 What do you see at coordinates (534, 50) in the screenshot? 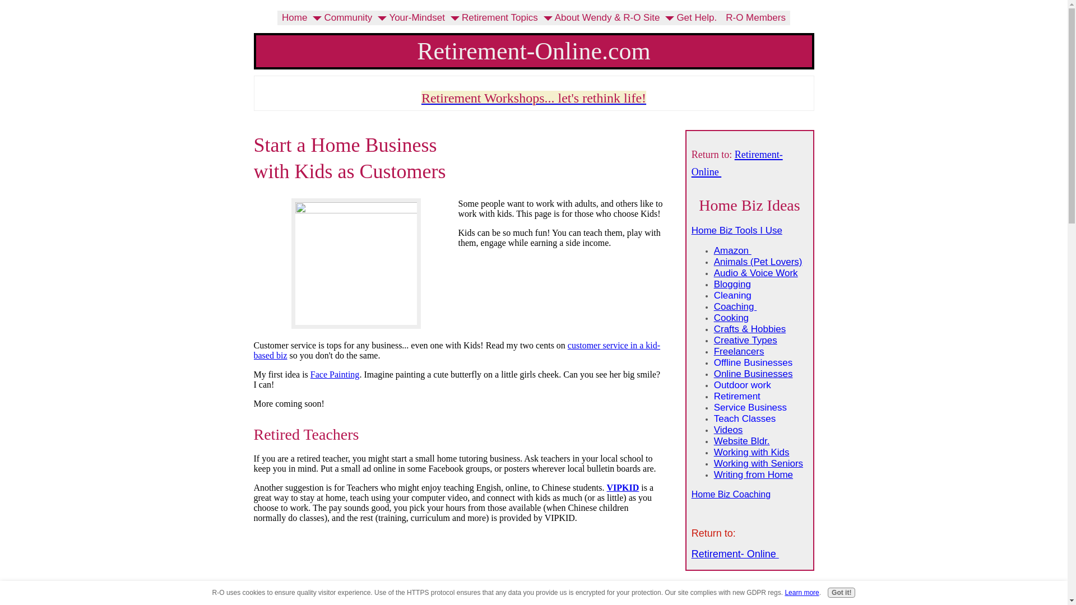
I see `Retirement-Online.com` at bounding box center [534, 50].